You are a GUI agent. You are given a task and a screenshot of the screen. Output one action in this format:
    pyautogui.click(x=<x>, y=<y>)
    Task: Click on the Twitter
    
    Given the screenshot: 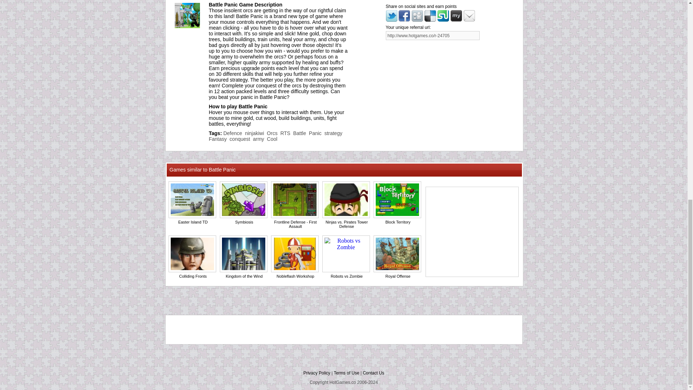 What is the action you would take?
    pyautogui.click(x=391, y=19)
    